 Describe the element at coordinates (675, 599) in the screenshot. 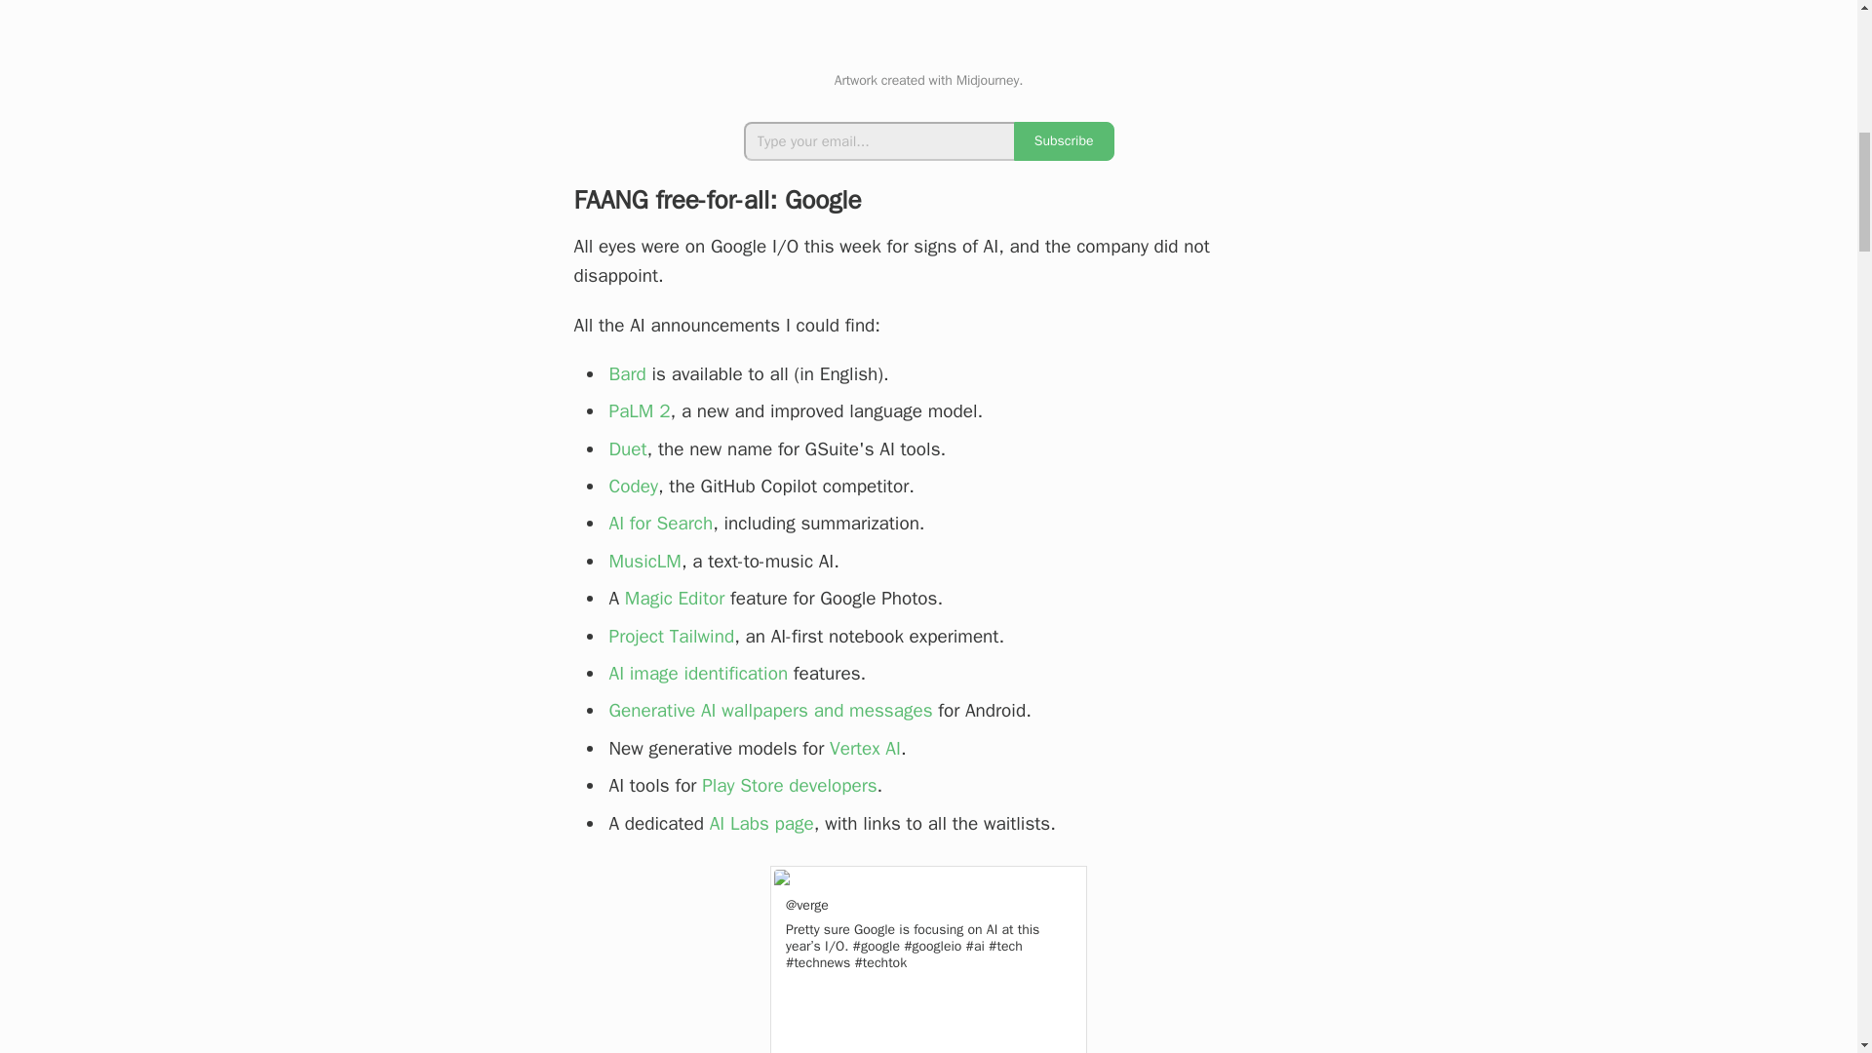

I see `Magic Editor` at that location.